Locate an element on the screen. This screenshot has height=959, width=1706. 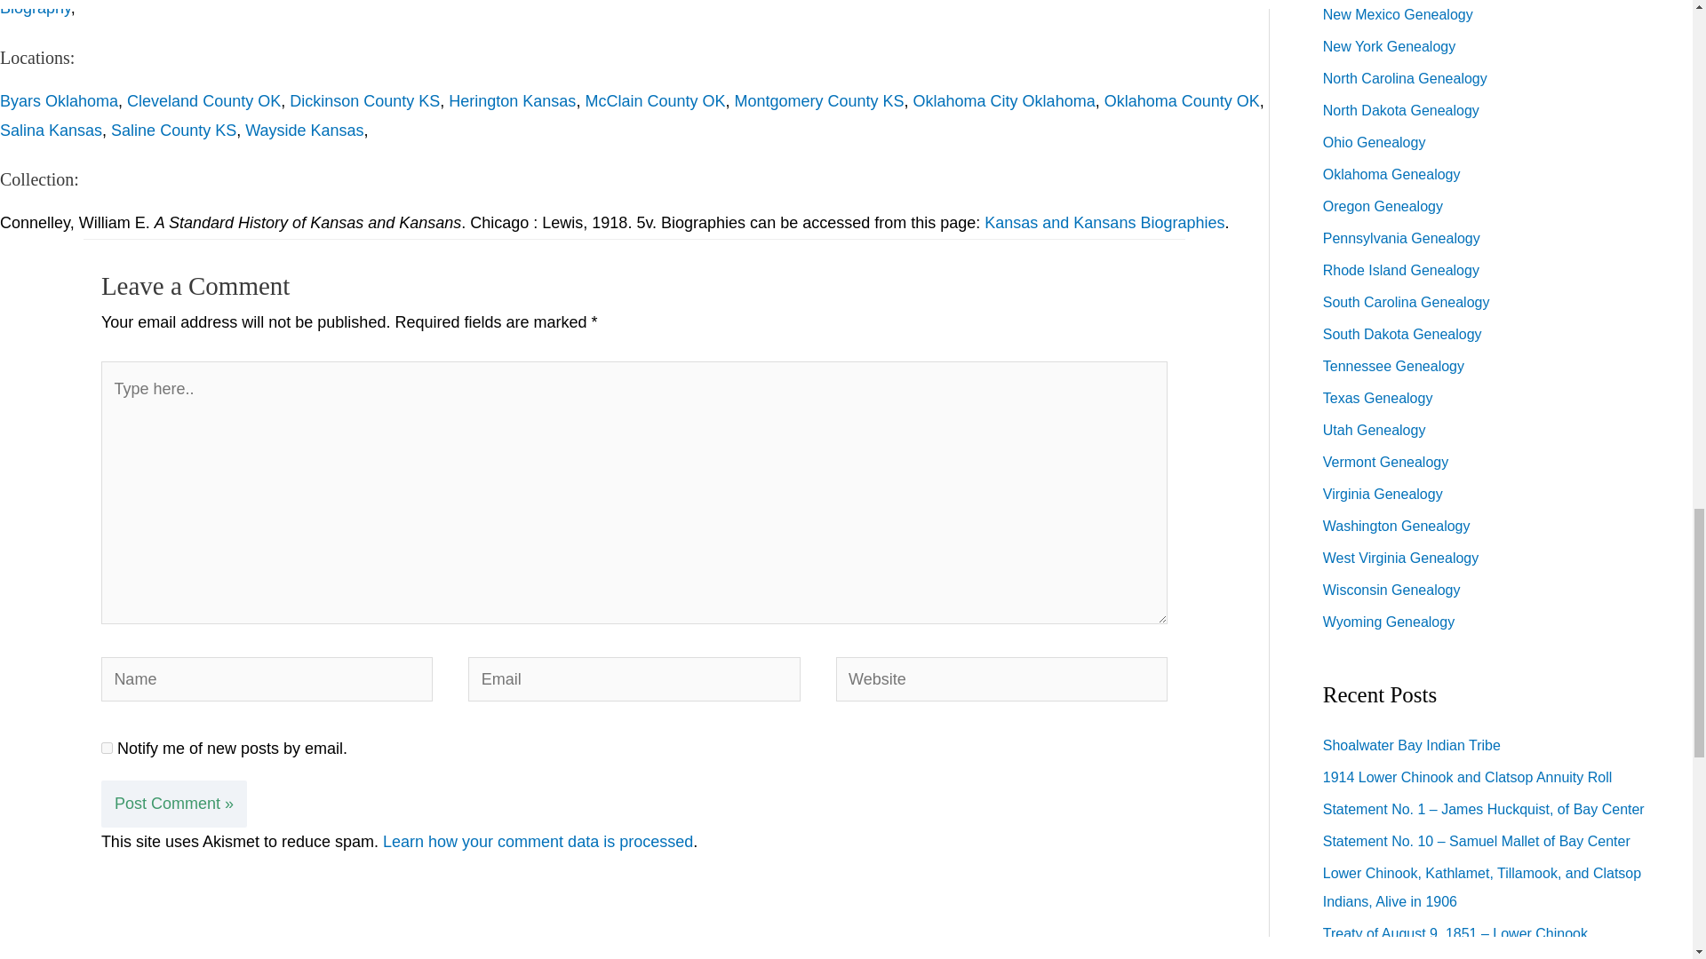
Saline County KS is located at coordinates (173, 130).